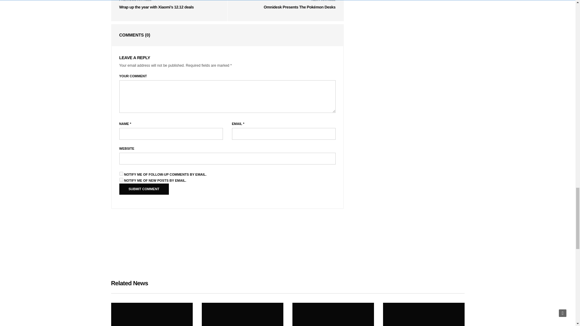  I want to click on subscribe, so click(121, 174).